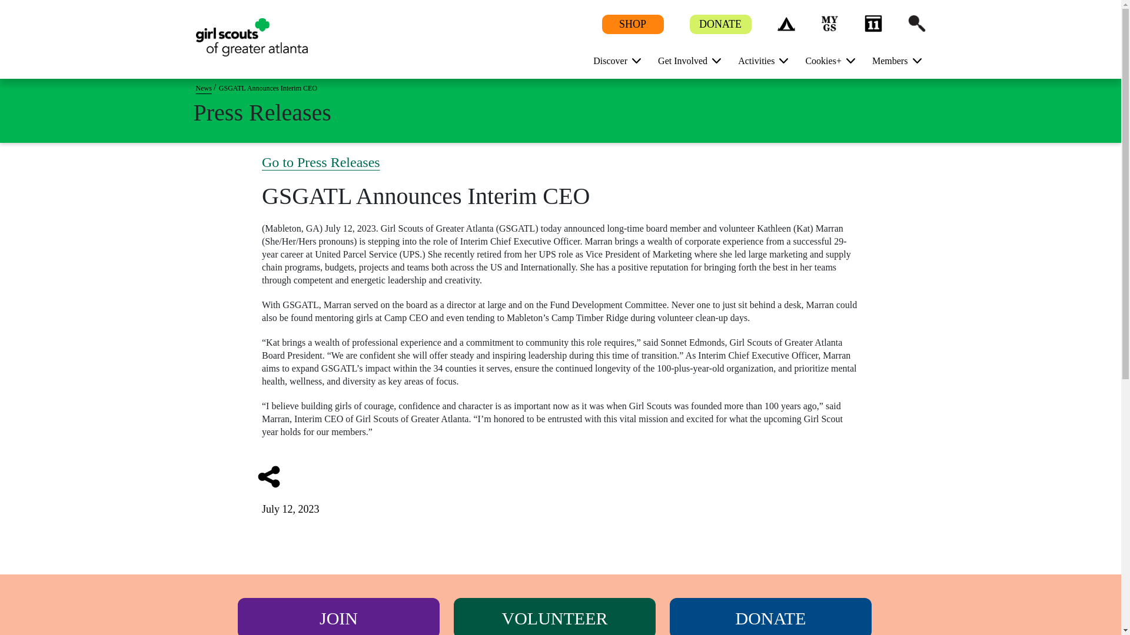 The height and width of the screenshot is (635, 1130). What do you see at coordinates (720, 25) in the screenshot?
I see `DONATE` at bounding box center [720, 25].